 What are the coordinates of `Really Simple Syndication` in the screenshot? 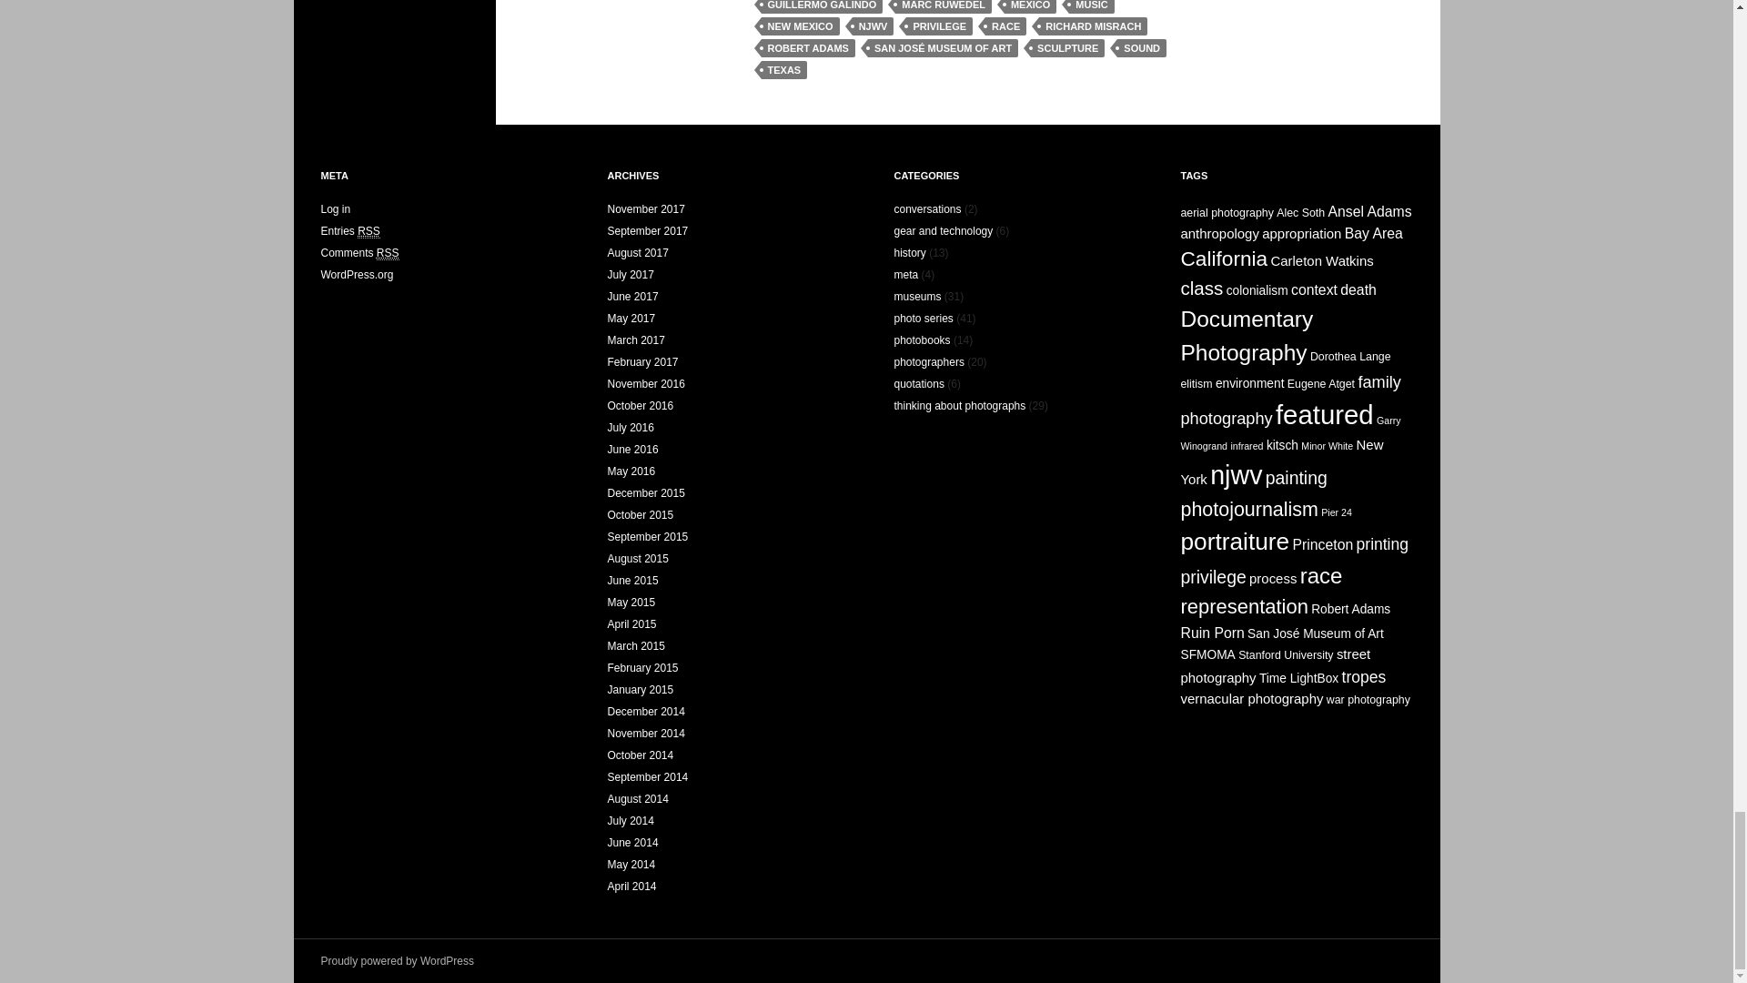 It's located at (388, 253).